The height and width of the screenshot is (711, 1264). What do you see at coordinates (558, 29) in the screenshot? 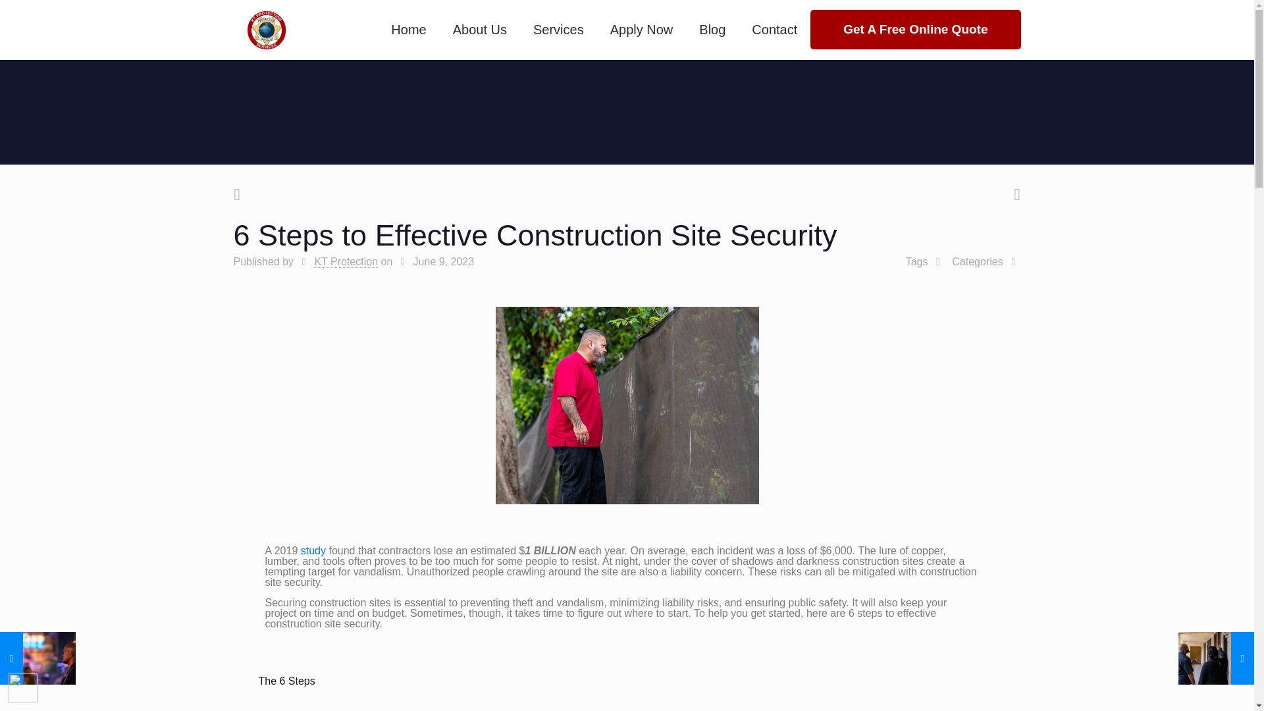
I see `Services` at bounding box center [558, 29].